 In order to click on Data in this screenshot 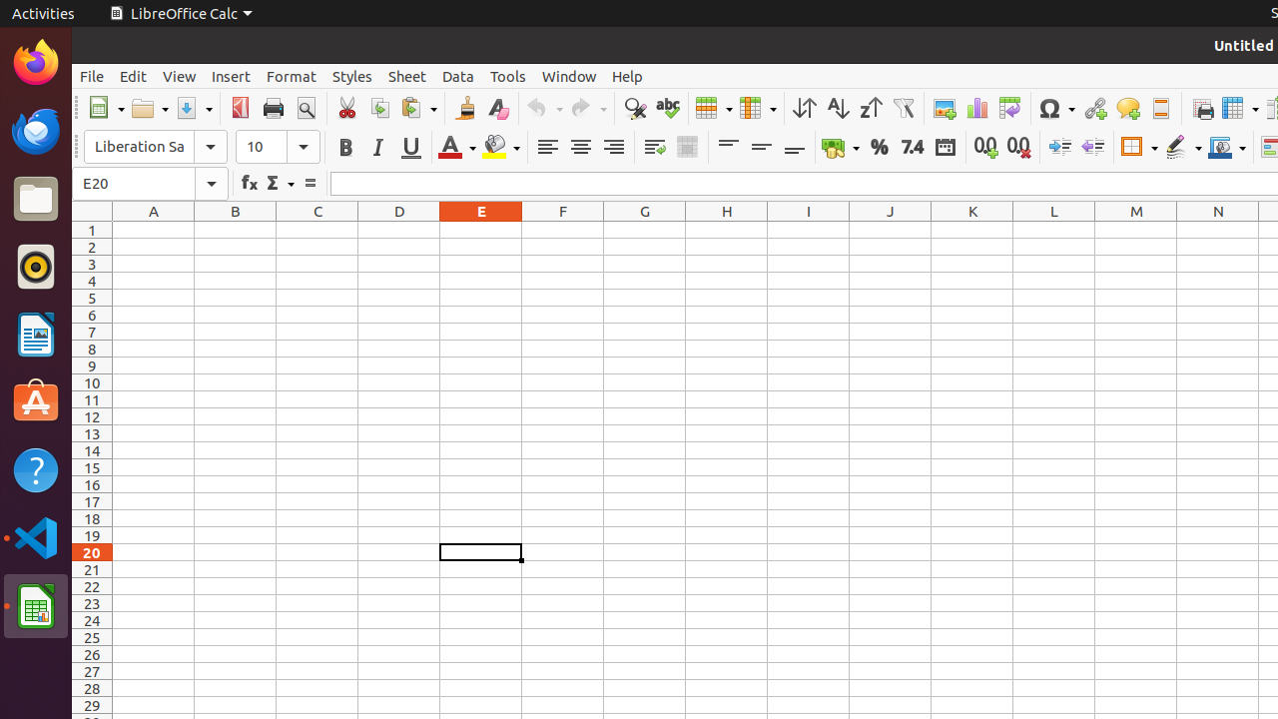, I will do `click(458, 76)`.